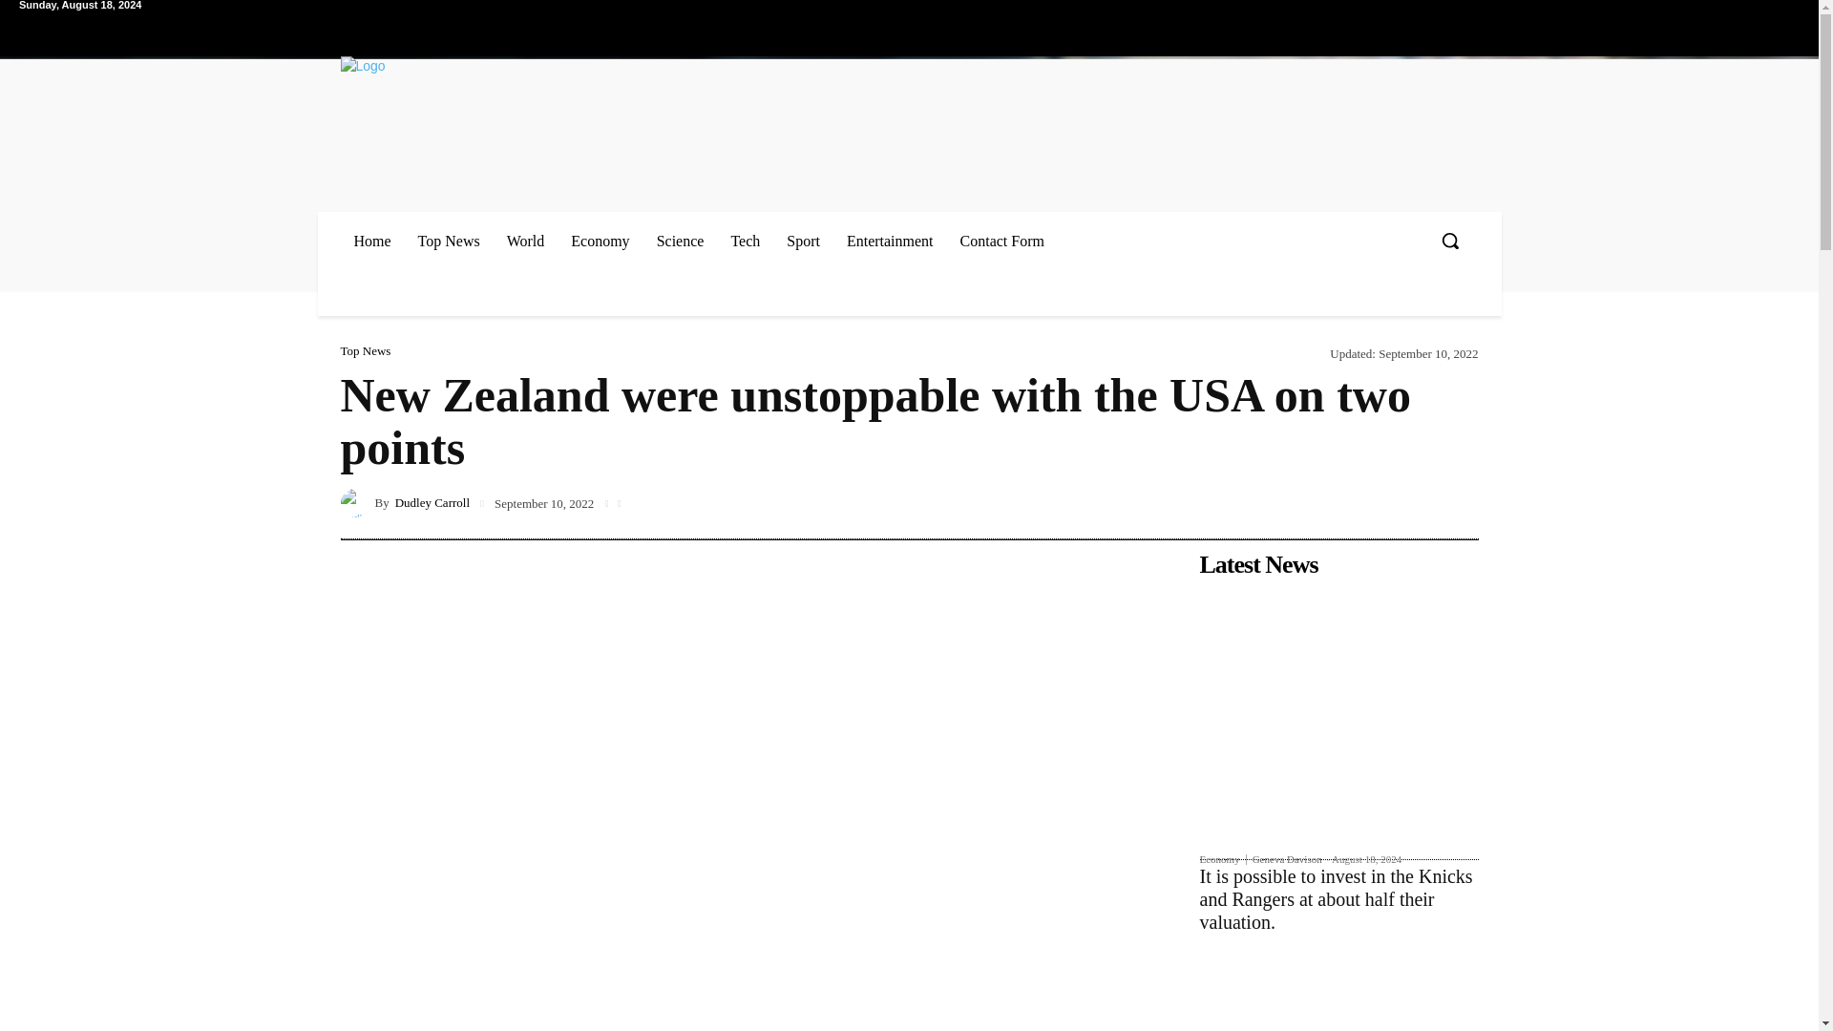 The height and width of the screenshot is (1031, 1833). I want to click on Dudley Carroll, so click(356, 502).